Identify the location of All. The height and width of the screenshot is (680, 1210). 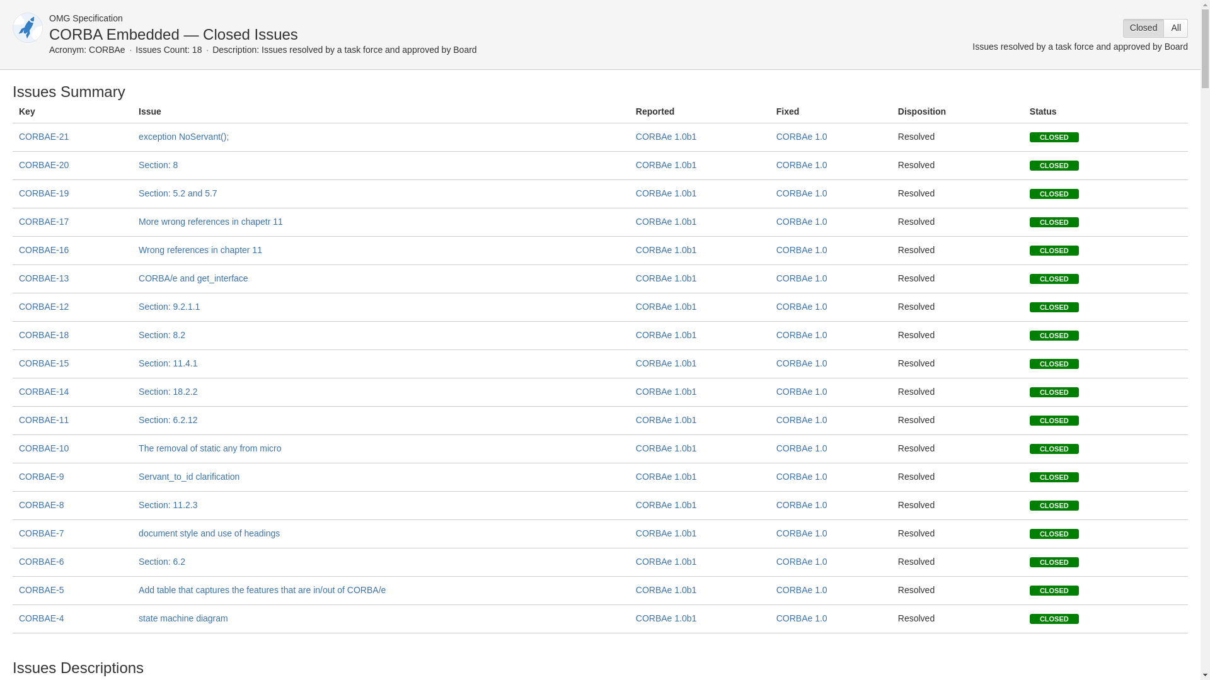
(1176, 28).